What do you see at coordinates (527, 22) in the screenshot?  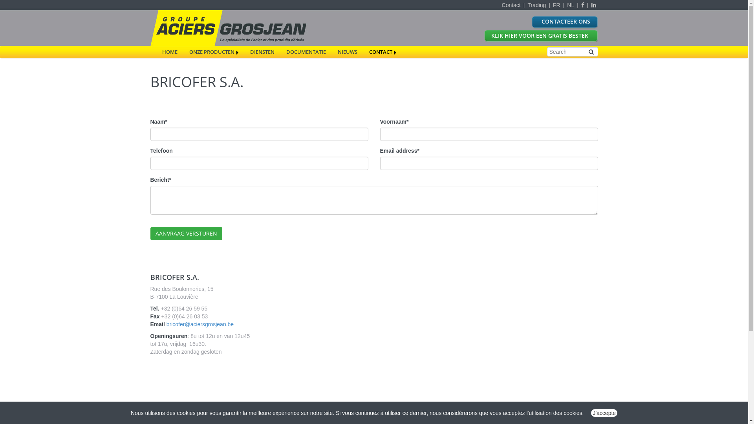 I see `CONTACTEER ONS` at bounding box center [527, 22].